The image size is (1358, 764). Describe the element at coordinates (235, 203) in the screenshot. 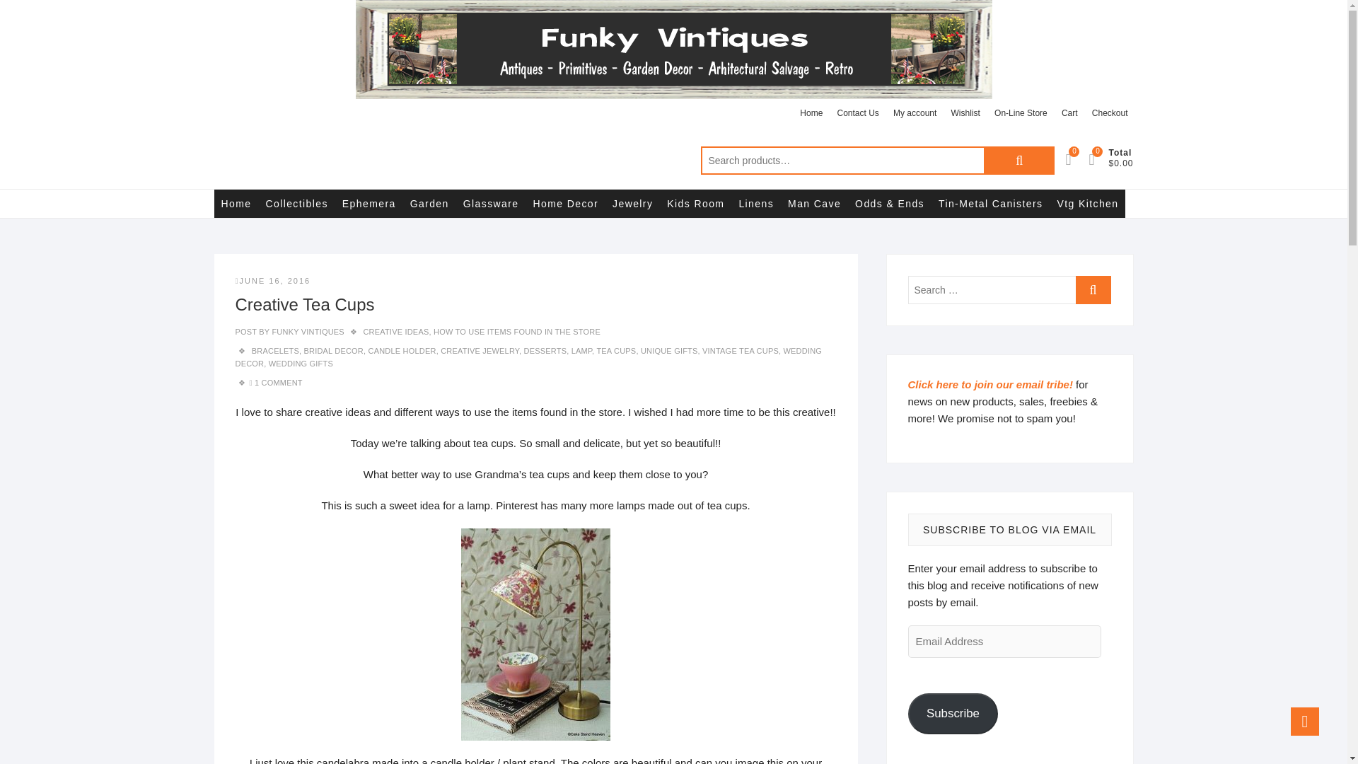

I see `Home` at that location.